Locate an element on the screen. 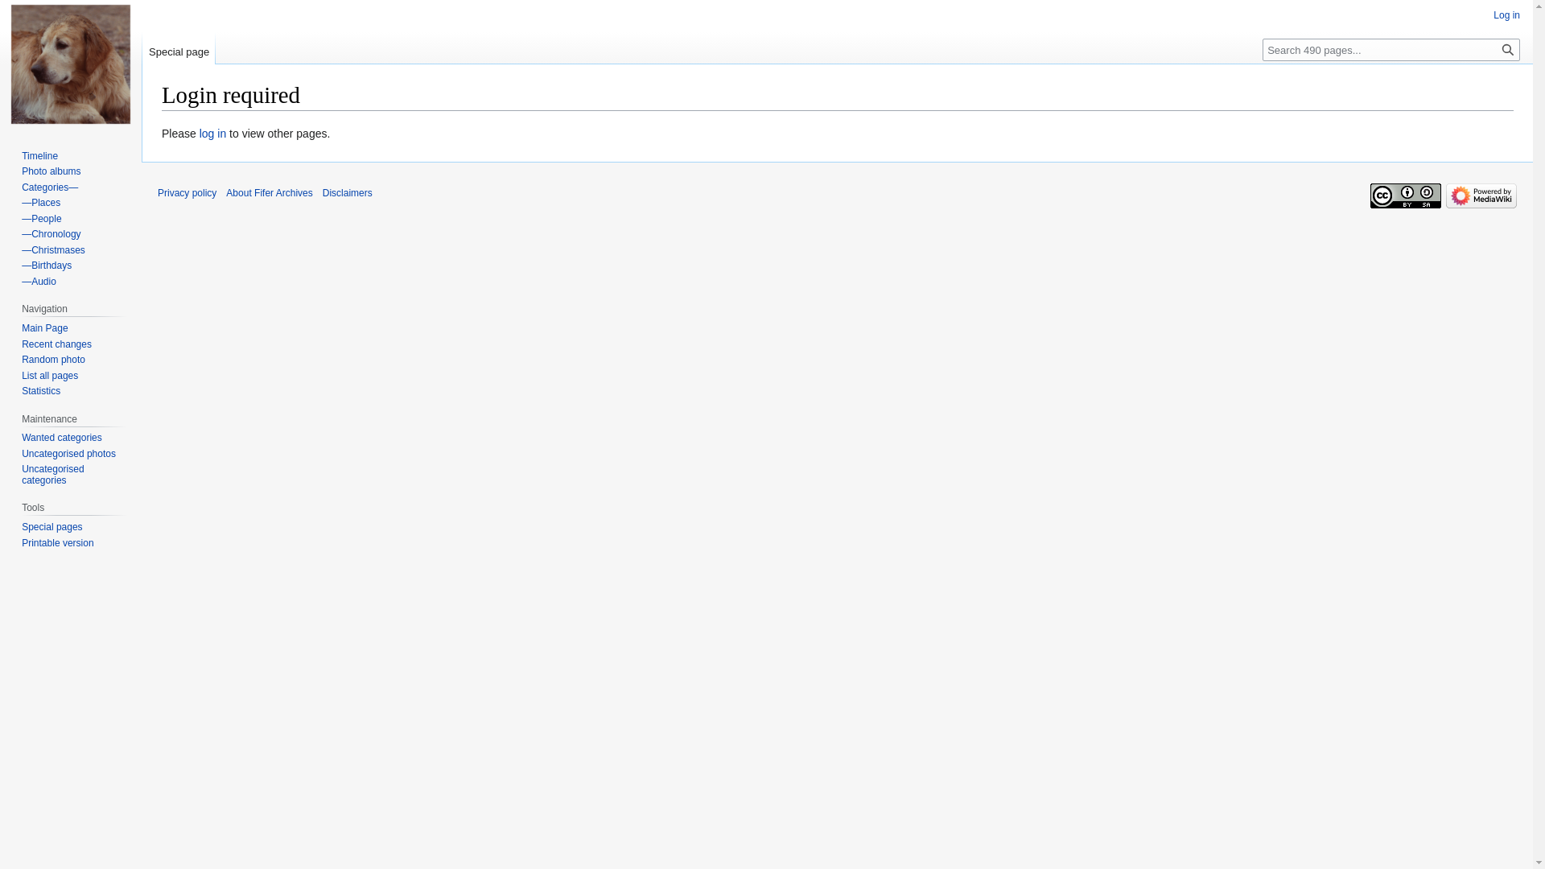 This screenshot has height=869, width=1545. Log in is located at coordinates (1506, 15).